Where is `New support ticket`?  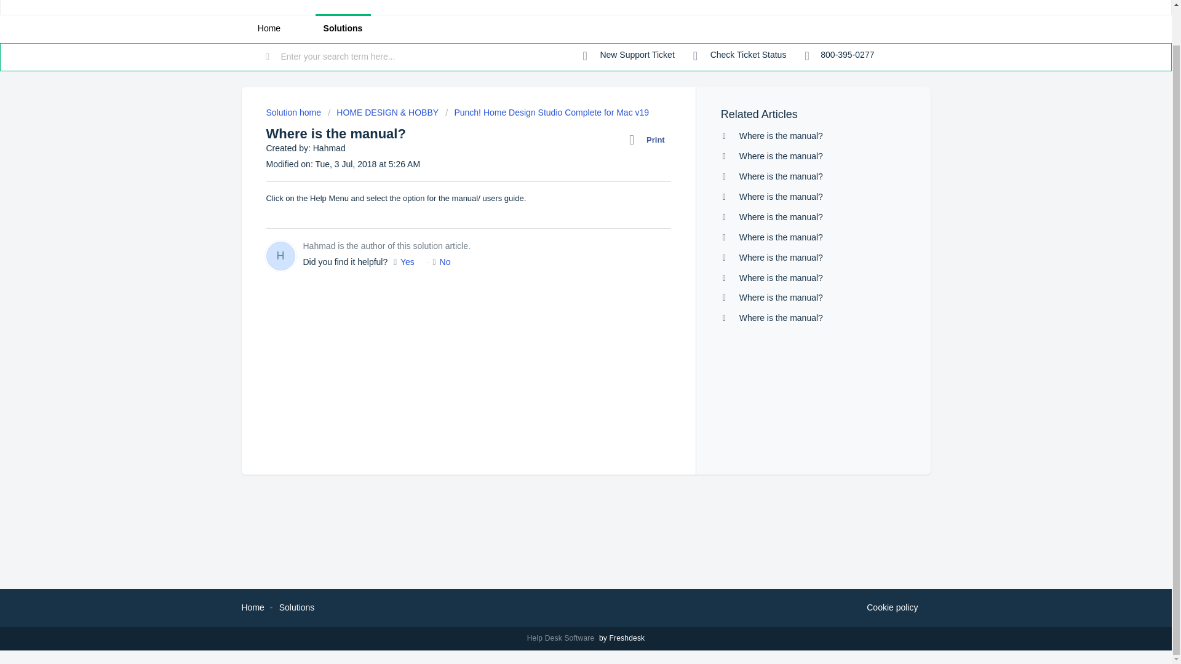 New support ticket is located at coordinates (629, 55).